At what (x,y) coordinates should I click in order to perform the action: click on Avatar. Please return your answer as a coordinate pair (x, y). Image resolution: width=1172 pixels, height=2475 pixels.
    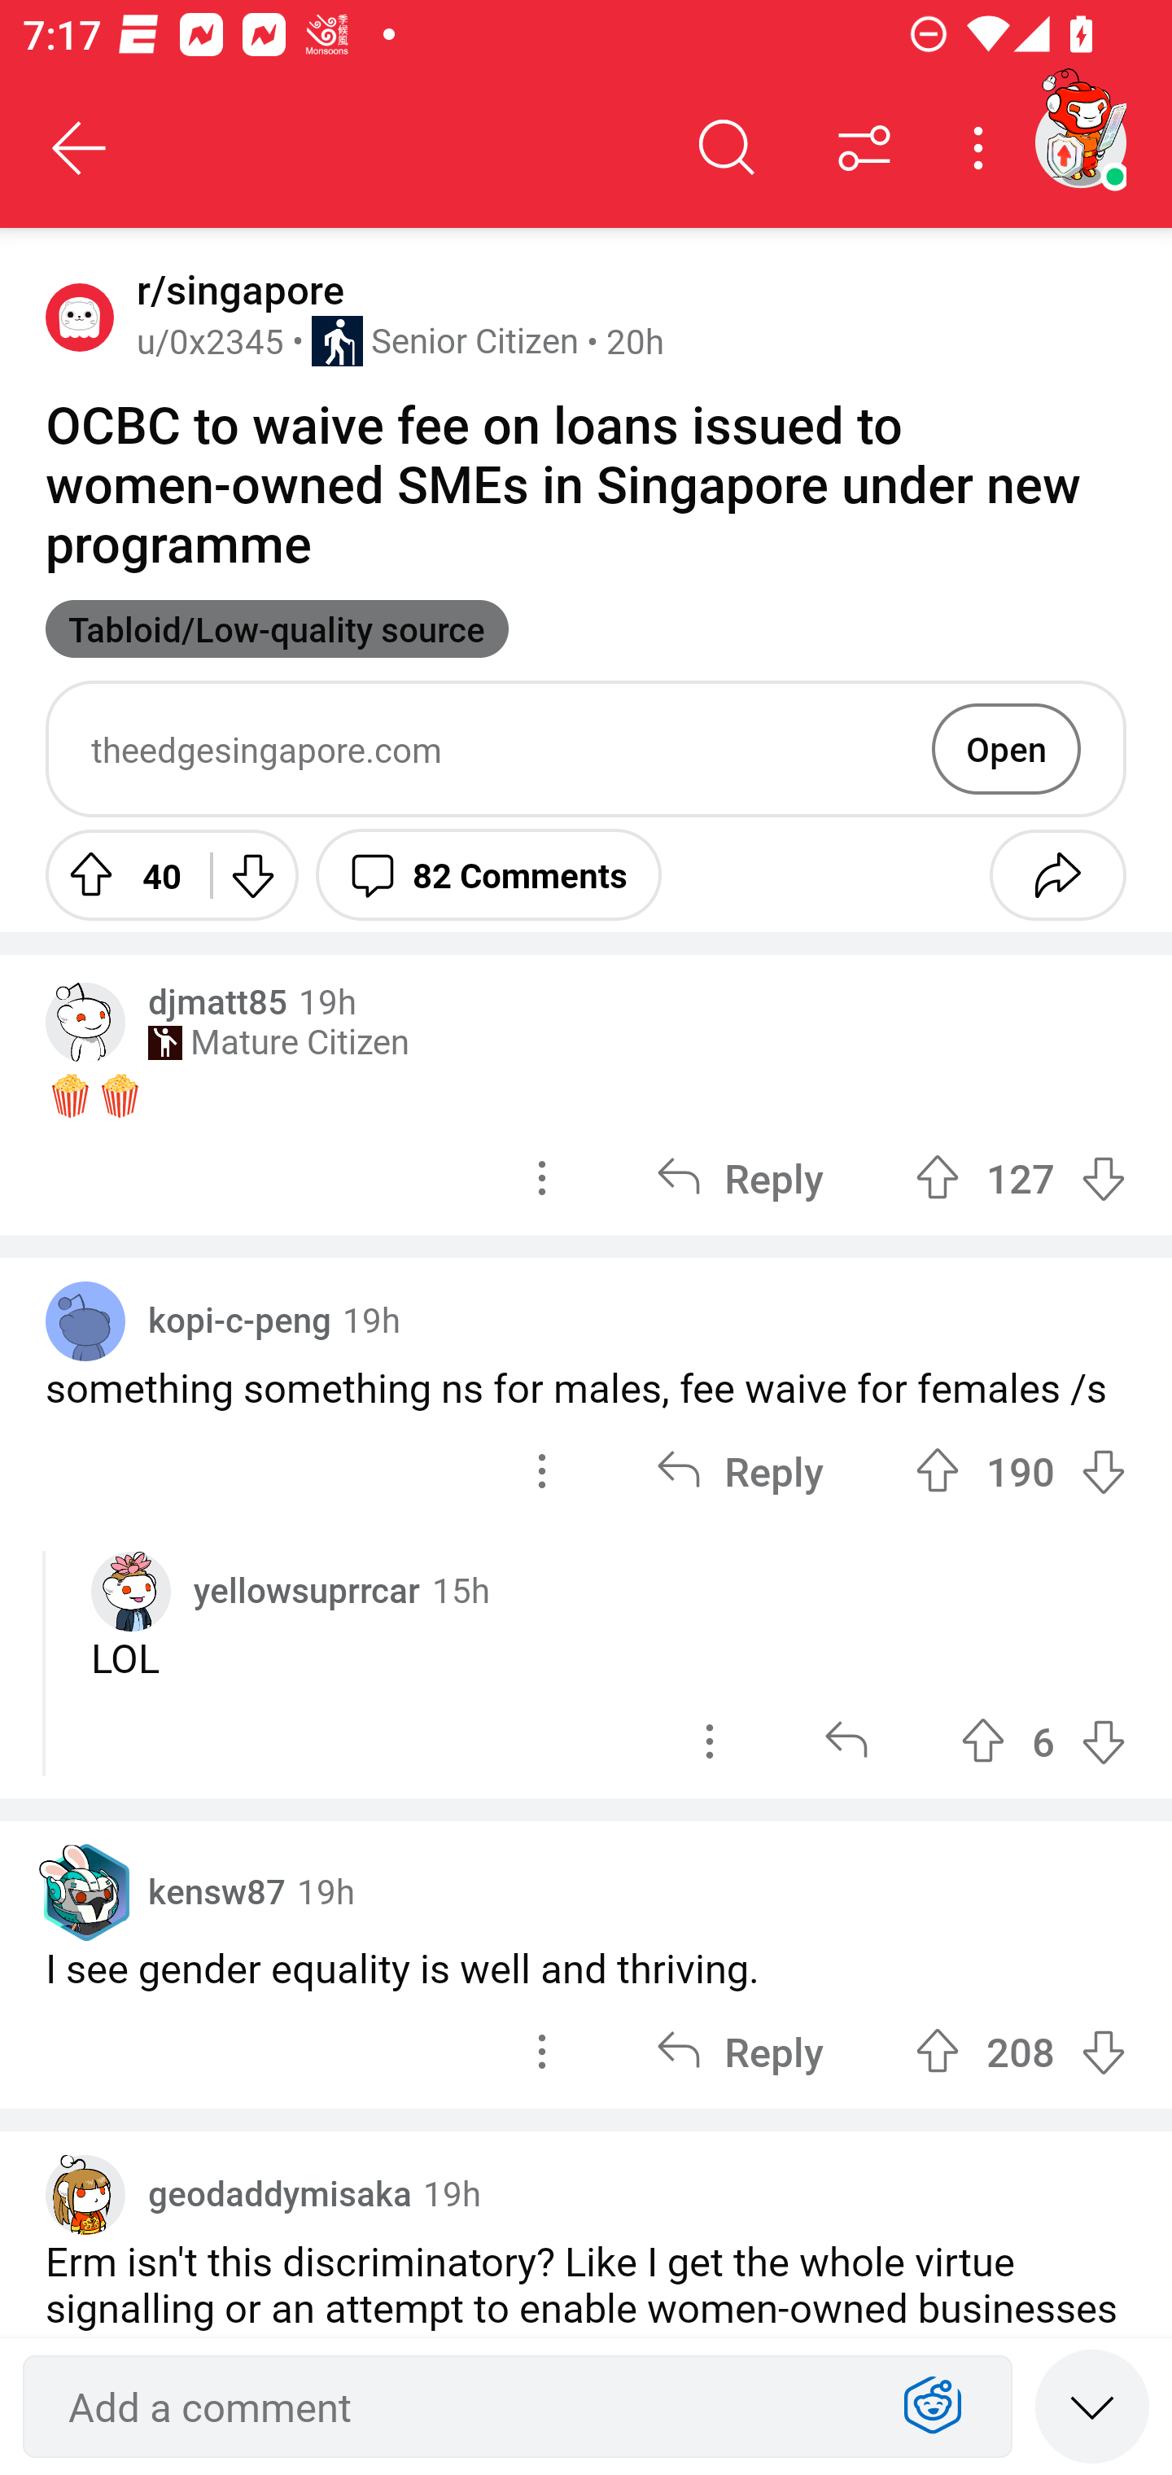
    Looking at the image, I should click on (85, 1321).